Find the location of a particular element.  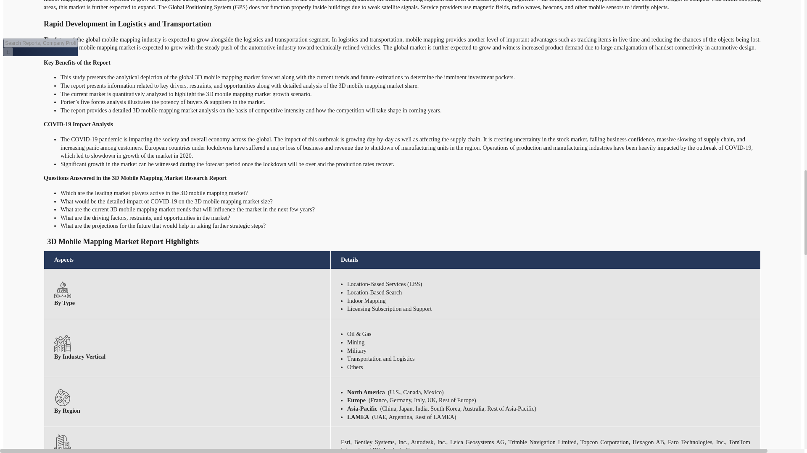

3D Mobile Mapping Market By Industry Vertical is located at coordinates (62, 344).